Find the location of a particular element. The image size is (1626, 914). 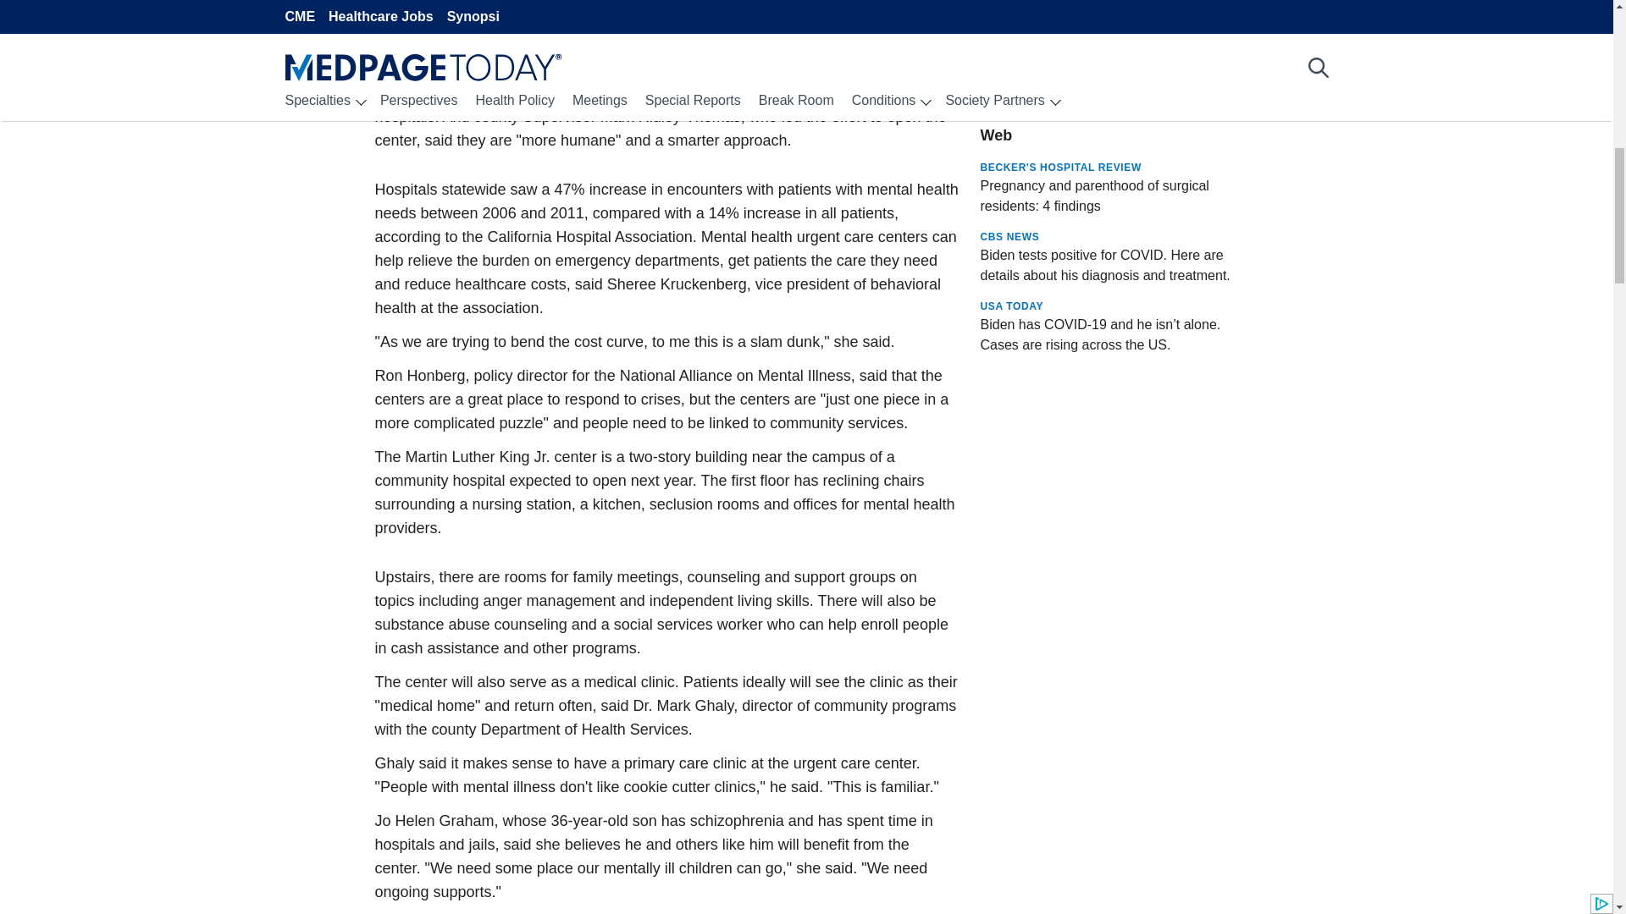

Opens in a new tab or window is located at coordinates (1109, 69).